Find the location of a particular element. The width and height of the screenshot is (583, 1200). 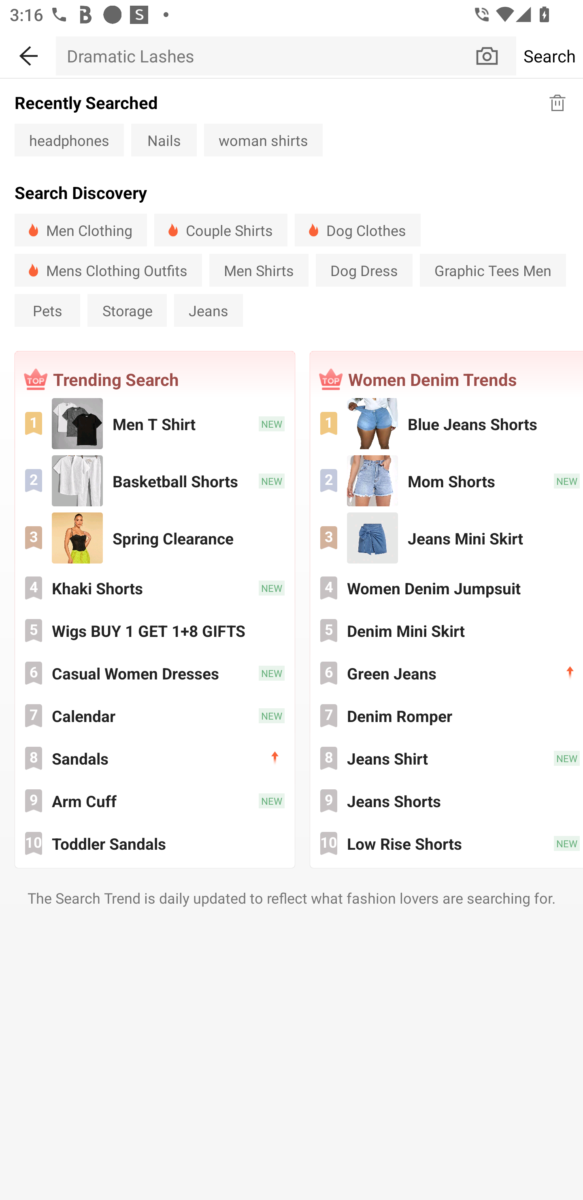

Graphic Tees Men is located at coordinates (493, 270).